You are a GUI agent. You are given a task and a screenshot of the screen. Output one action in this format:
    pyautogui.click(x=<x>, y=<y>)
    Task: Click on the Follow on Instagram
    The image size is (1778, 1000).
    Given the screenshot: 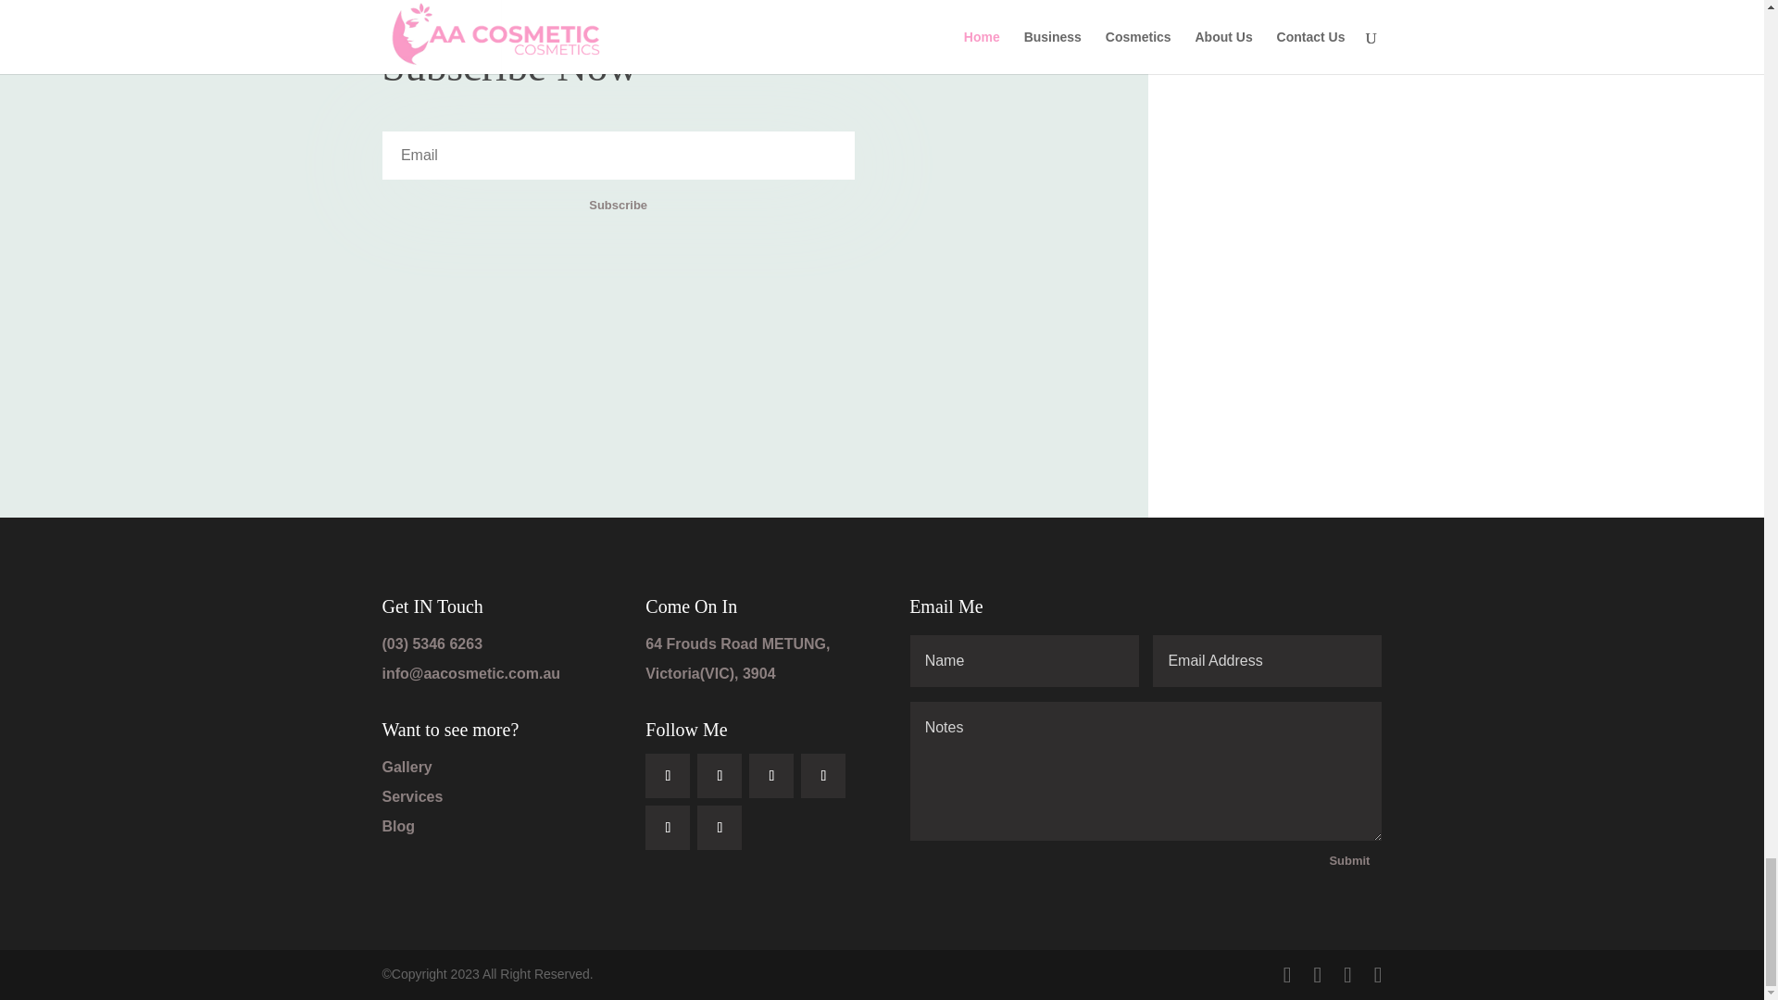 What is the action you would take?
    pyautogui.click(x=667, y=828)
    